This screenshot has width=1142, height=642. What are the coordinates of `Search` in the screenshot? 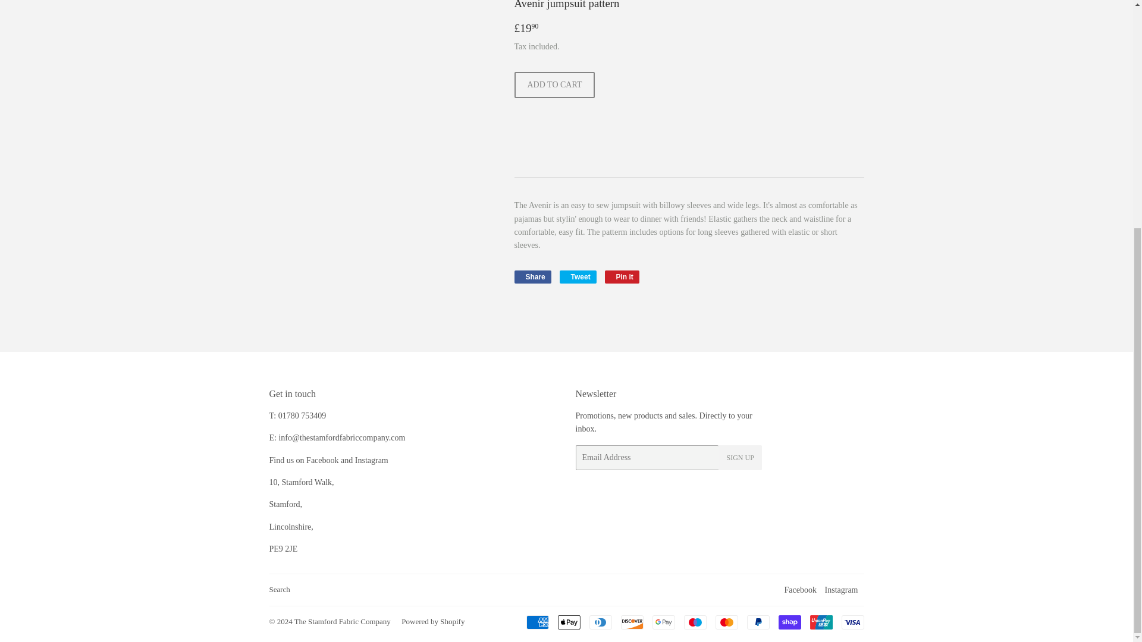 It's located at (279, 589).